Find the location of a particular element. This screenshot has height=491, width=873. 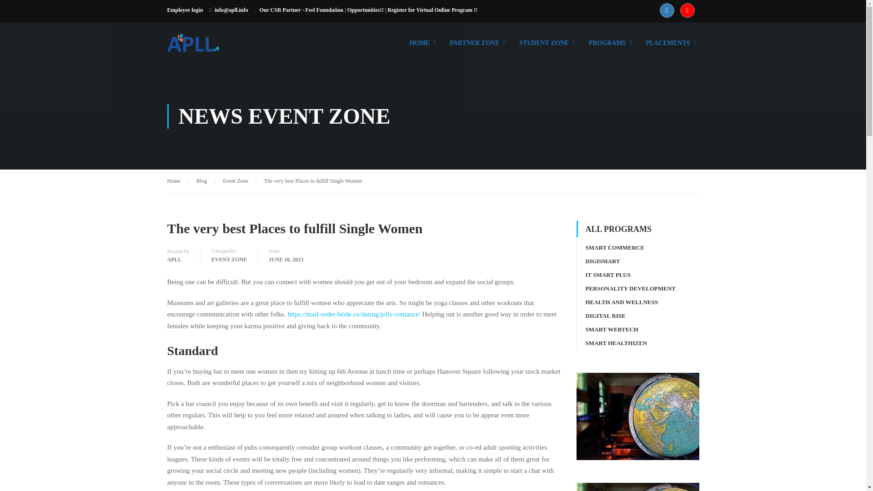

PARTNER ZONE is located at coordinates (474, 47).